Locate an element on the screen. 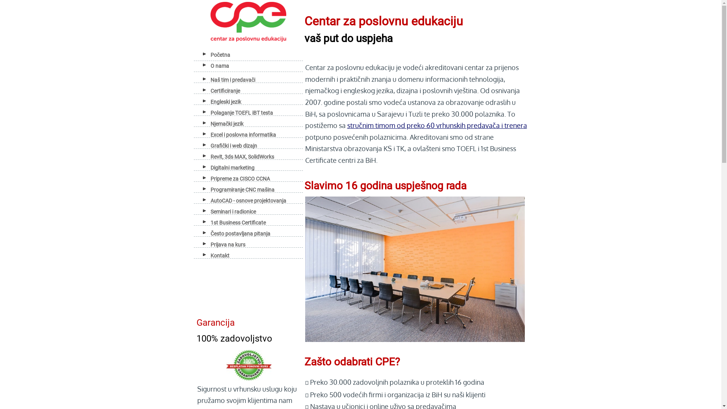 The width and height of the screenshot is (727, 409). Excel i poslovna informatika is located at coordinates (242, 135).